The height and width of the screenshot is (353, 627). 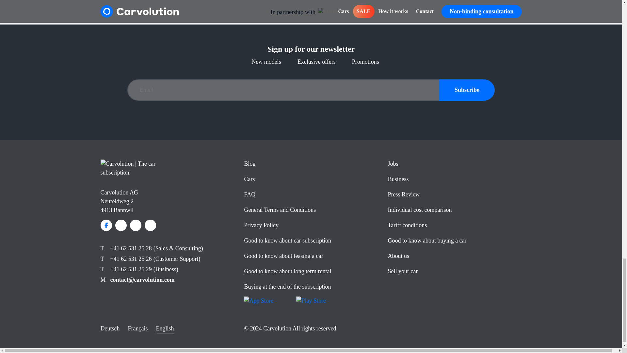 What do you see at coordinates (261, 225) in the screenshot?
I see `Privacy Policy` at bounding box center [261, 225].